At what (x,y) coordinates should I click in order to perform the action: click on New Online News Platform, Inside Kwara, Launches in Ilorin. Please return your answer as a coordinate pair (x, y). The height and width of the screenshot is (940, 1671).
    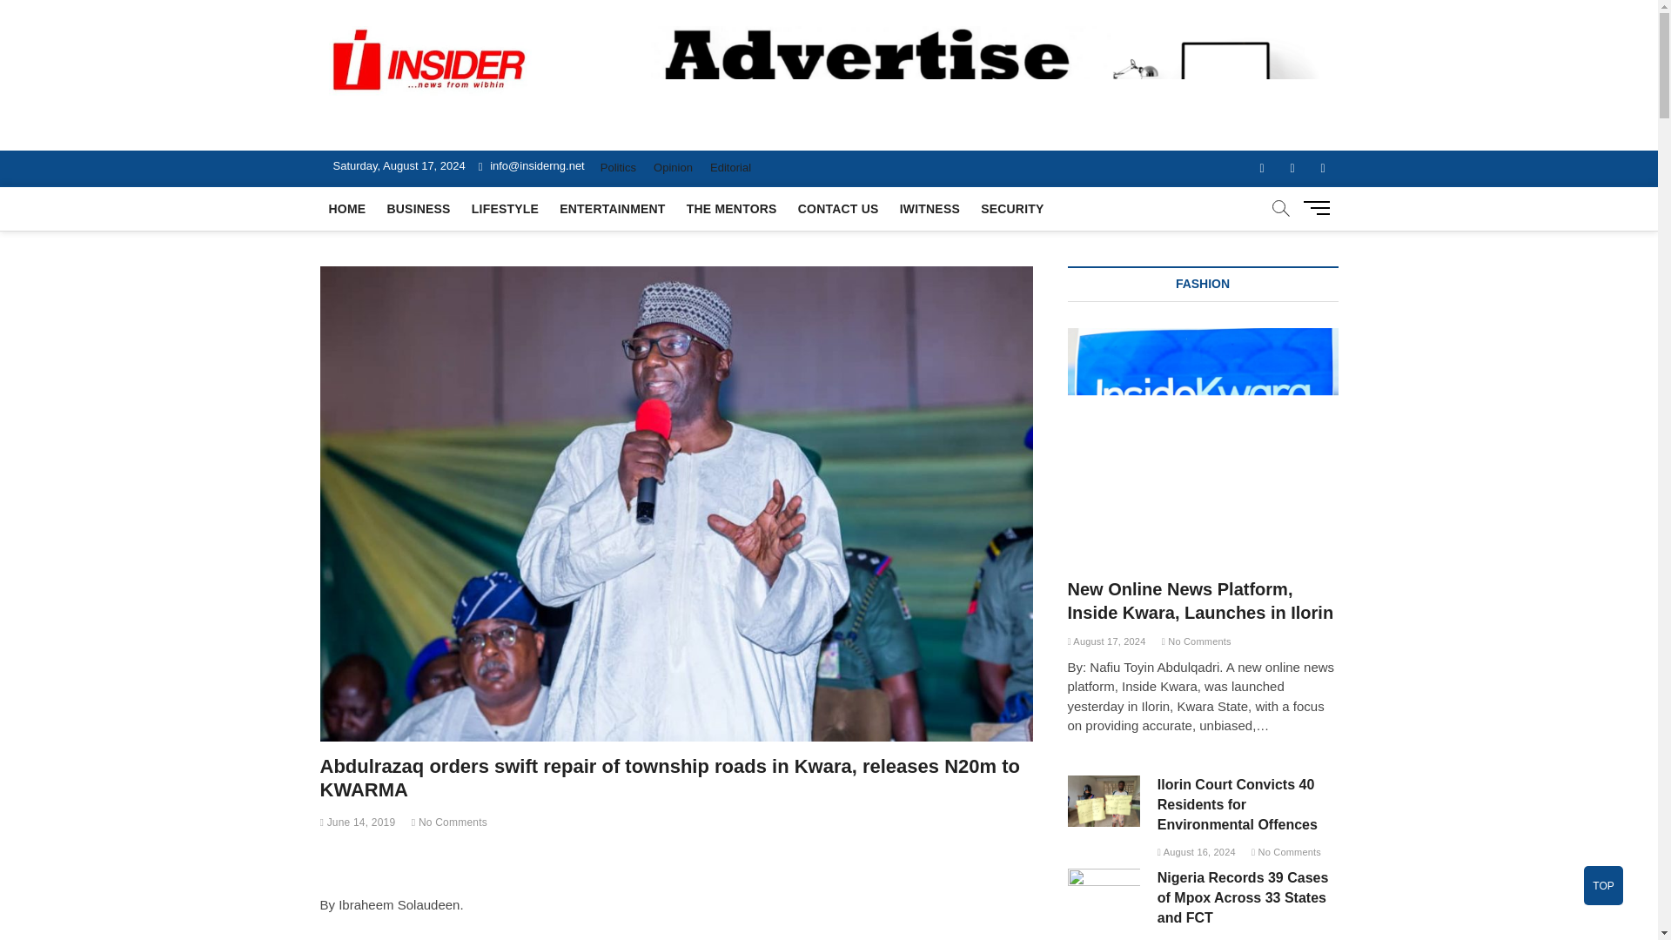
    Looking at the image, I should click on (1203, 423).